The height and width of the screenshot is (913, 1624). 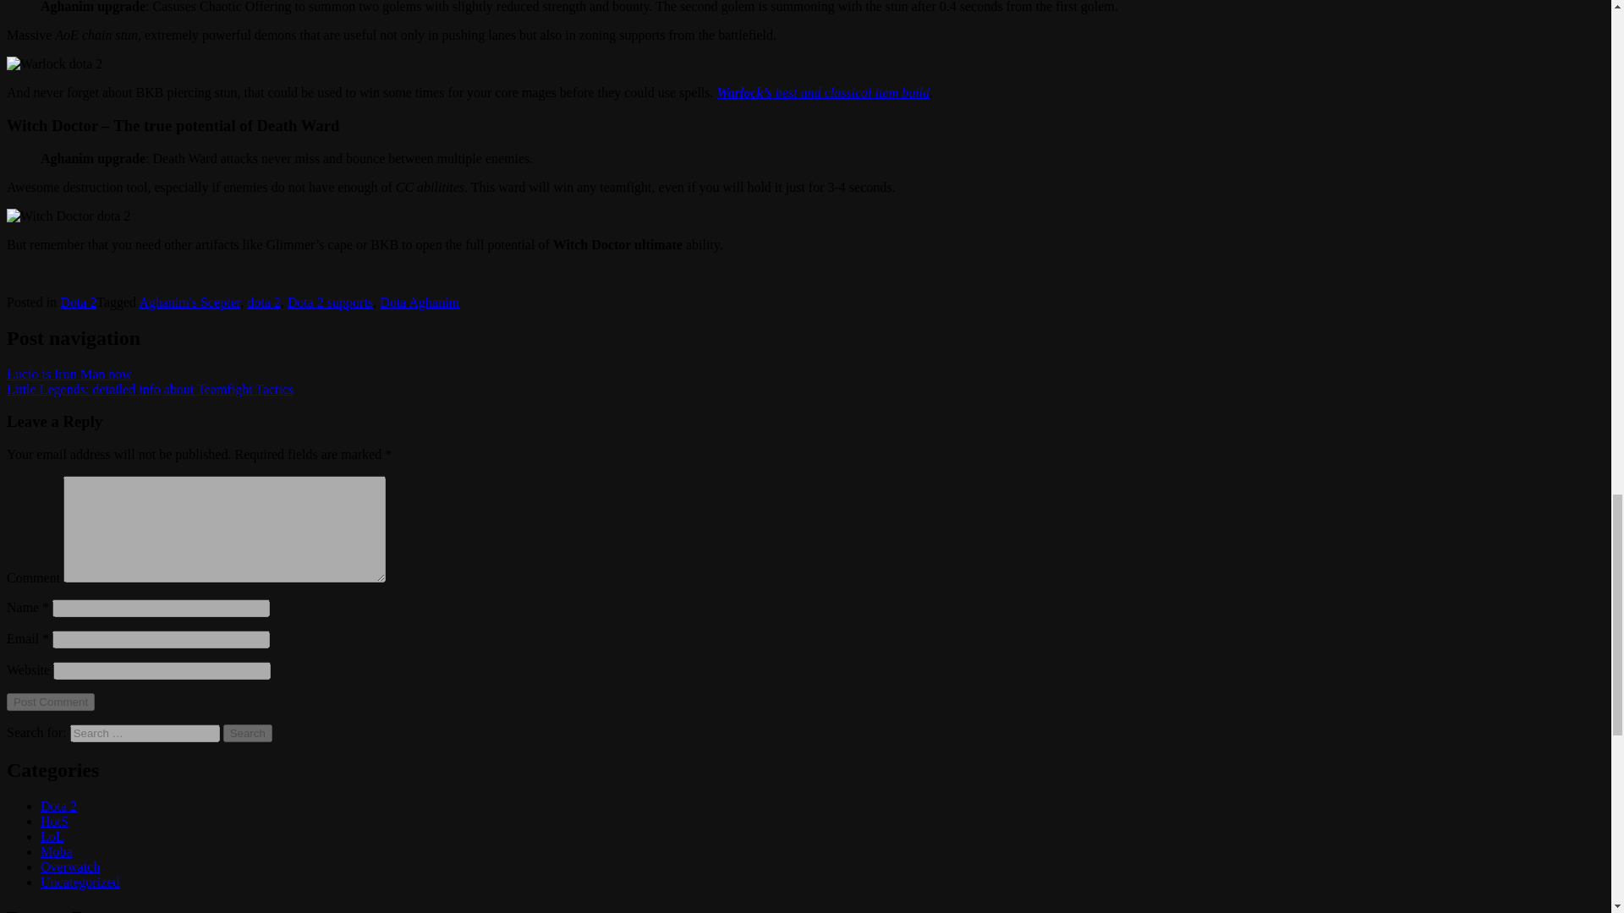 What do you see at coordinates (330, 302) in the screenshot?
I see `Dota 2 supports` at bounding box center [330, 302].